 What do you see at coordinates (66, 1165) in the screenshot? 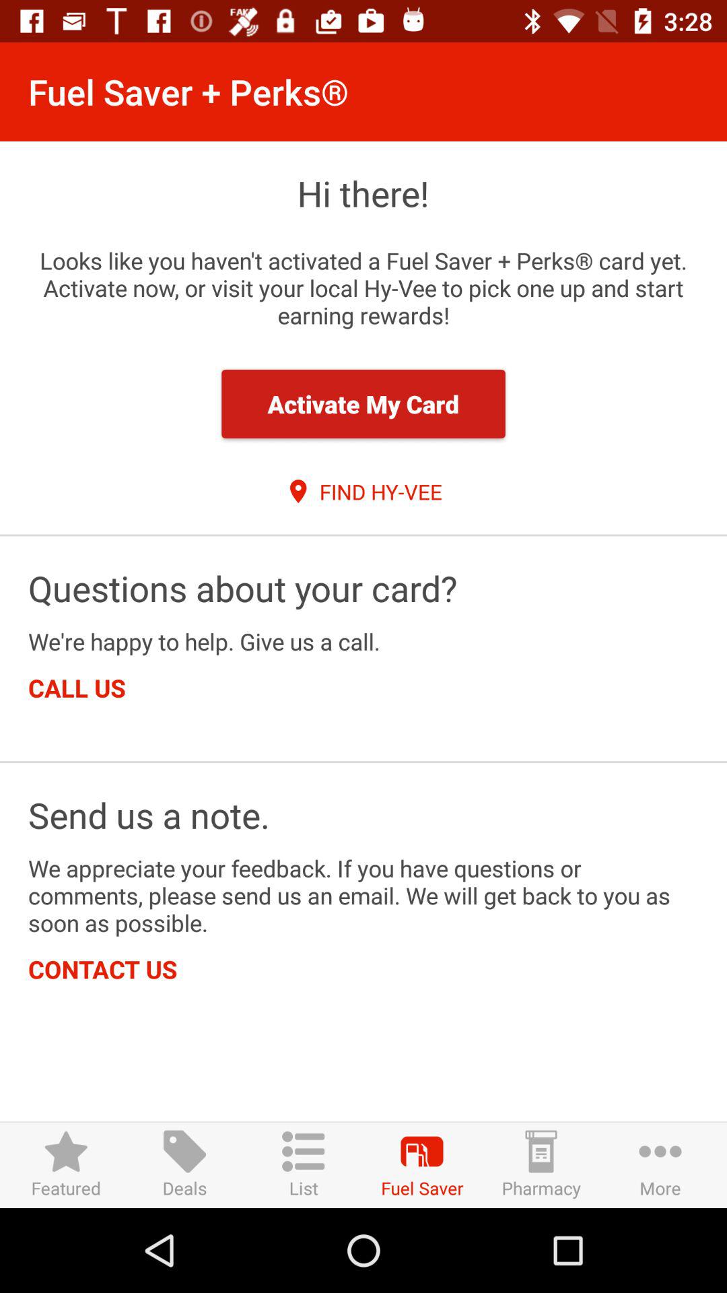
I see `open featured item` at bounding box center [66, 1165].